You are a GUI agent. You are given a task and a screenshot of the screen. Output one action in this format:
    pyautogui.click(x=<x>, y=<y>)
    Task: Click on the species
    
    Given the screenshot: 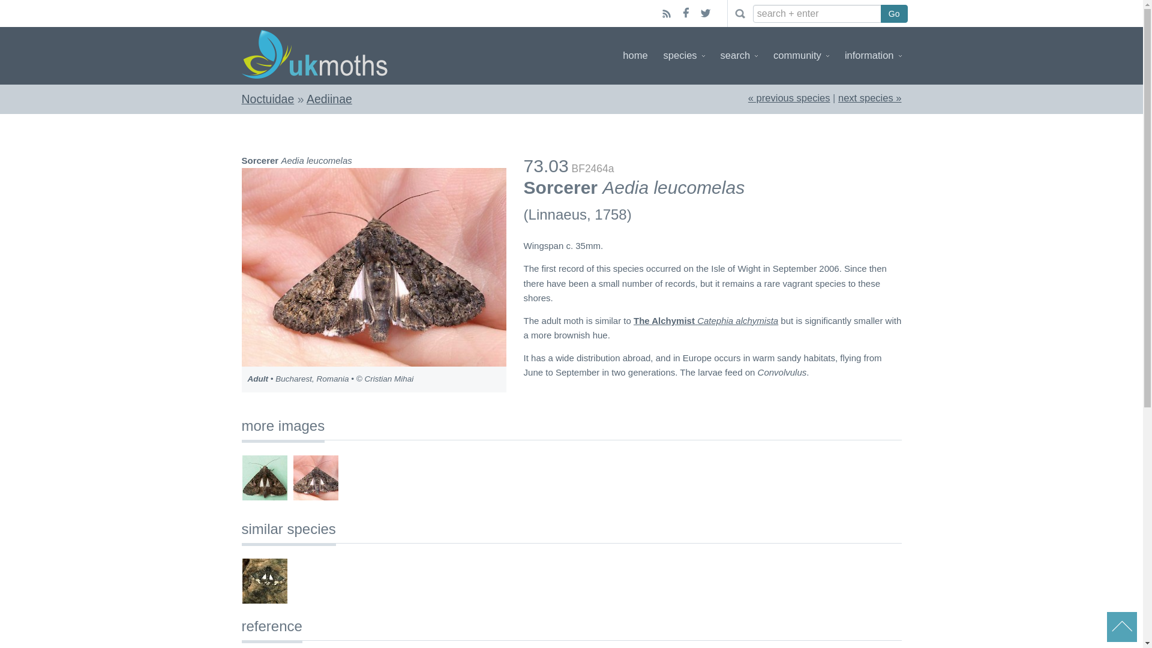 What is the action you would take?
    pyautogui.click(x=684, y=55)
    